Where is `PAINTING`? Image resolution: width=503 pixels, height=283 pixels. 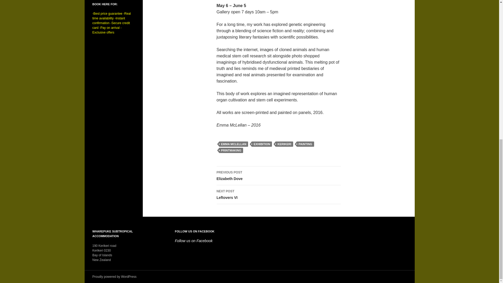 PAINTING is located at coordinates (305, 144).